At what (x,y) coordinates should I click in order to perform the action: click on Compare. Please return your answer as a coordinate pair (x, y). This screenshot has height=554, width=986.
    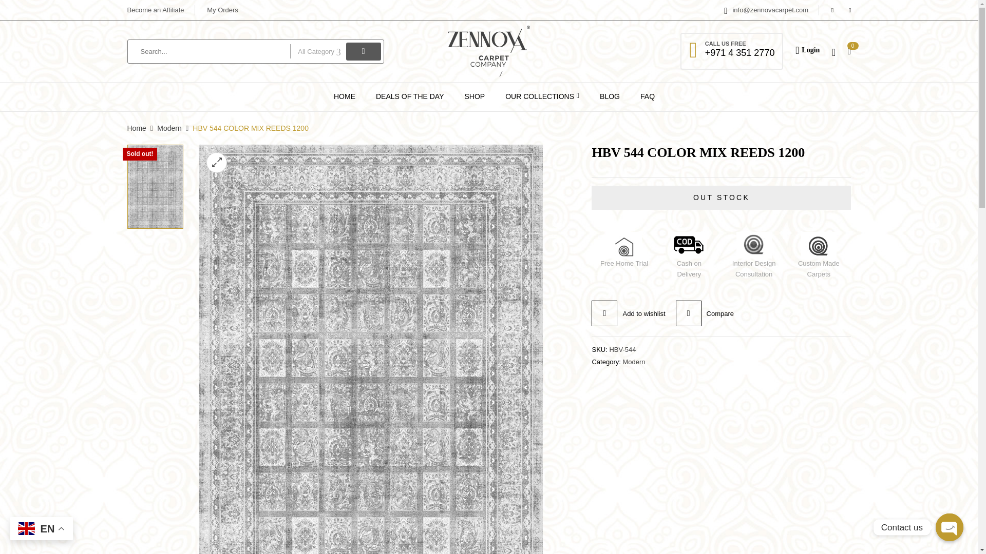
    Looking at the image, I should click on (705, 313).